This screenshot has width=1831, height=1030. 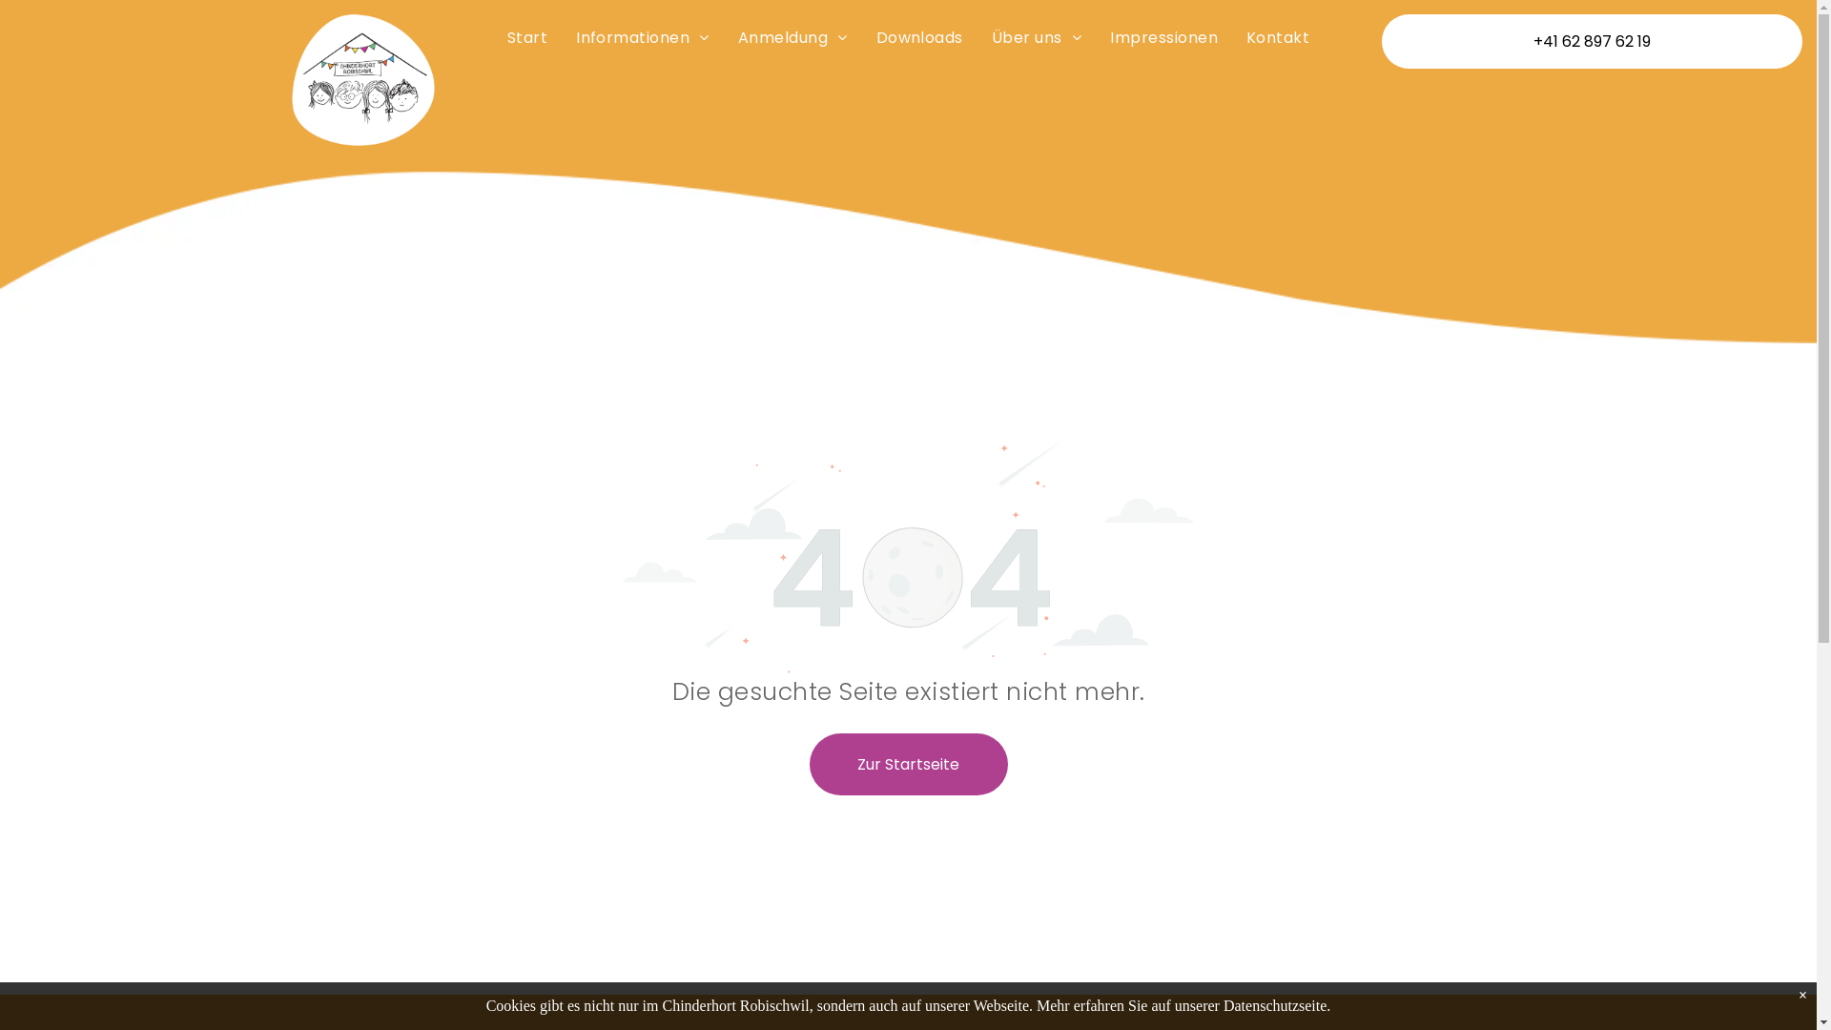 I want to click on Informationen, so click(x=643, y=37).